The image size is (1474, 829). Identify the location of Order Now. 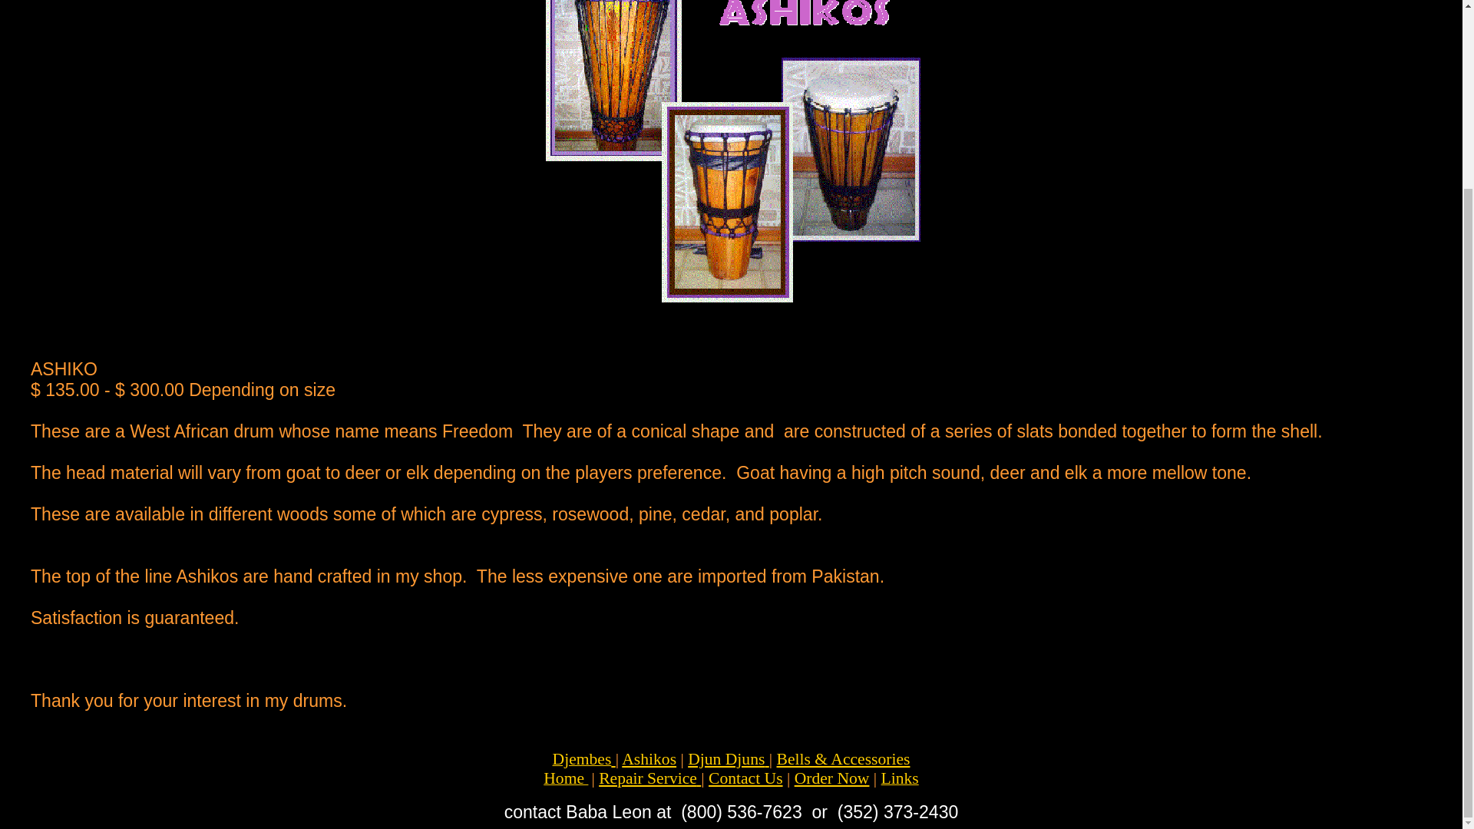
(831, 778).